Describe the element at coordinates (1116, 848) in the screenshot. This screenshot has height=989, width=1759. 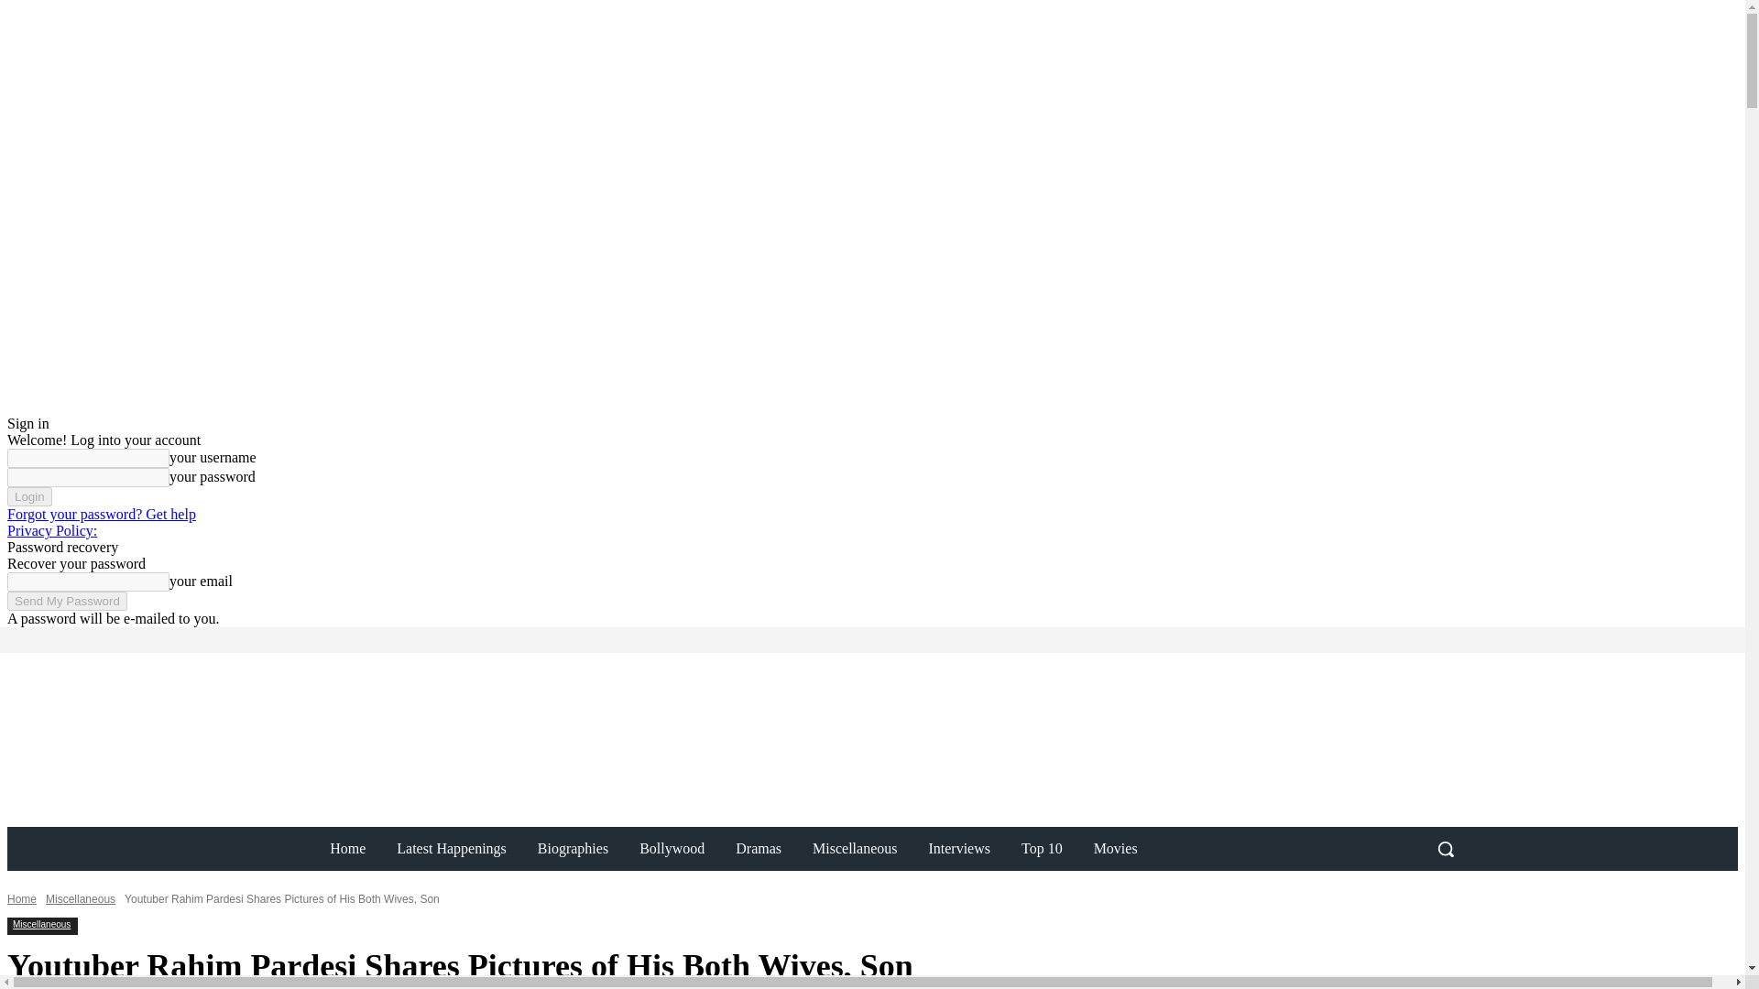
I see `Movies` at that location.